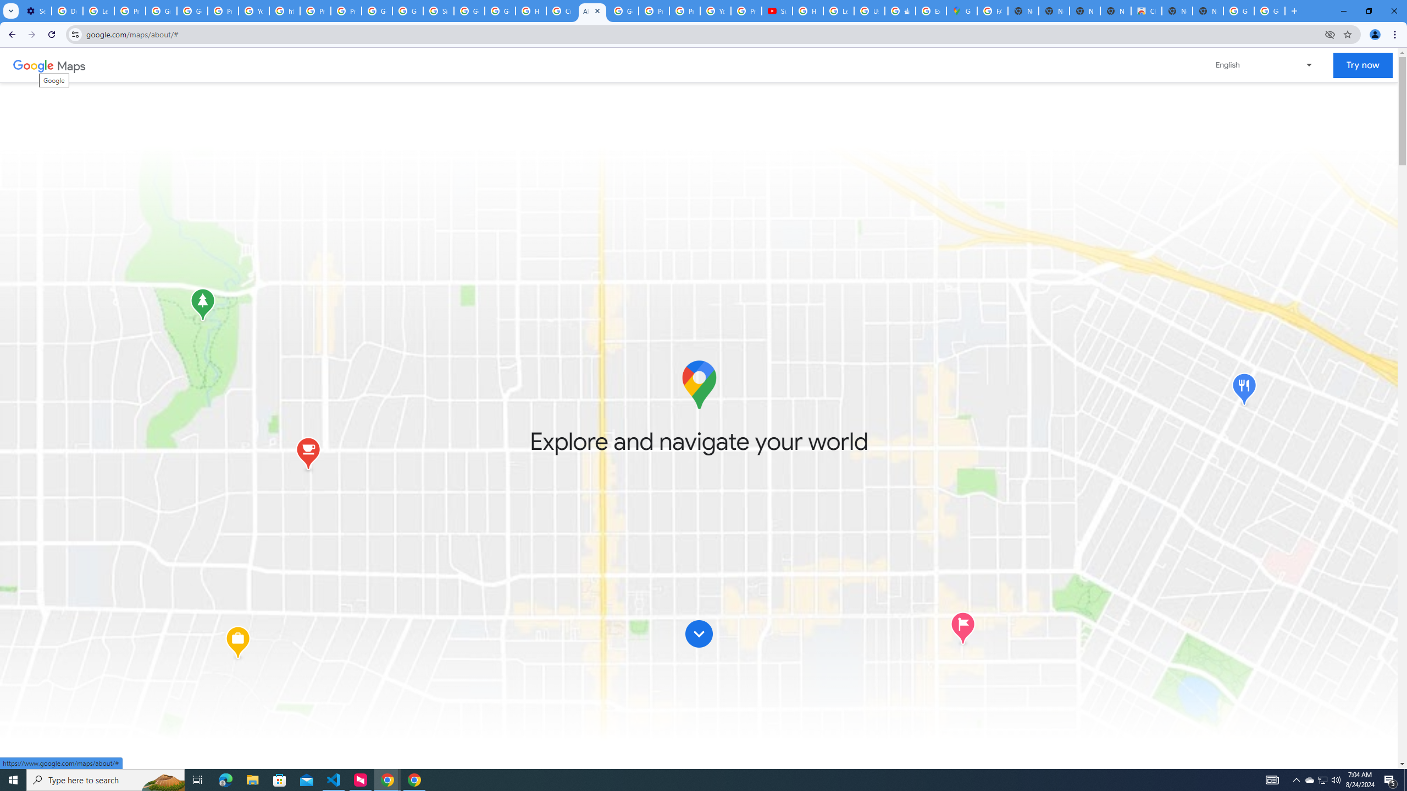  Describe the element at coordinates (31, 35) in the screenshot. I see `Forward` at that location.